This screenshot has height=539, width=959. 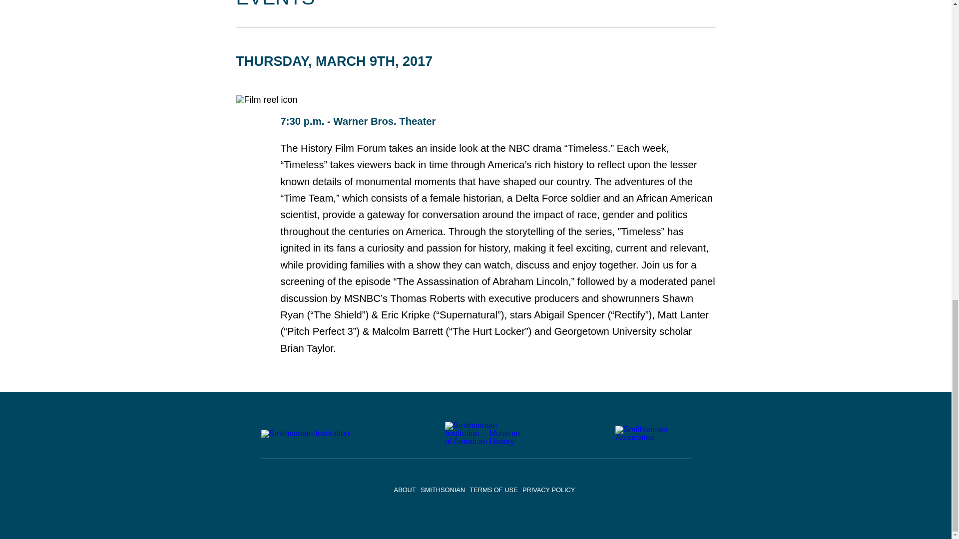 What do you see at coordinates (443, 490) in the screenshot?
I see `SMITHSONIAN` at bounding box center [443, 490].